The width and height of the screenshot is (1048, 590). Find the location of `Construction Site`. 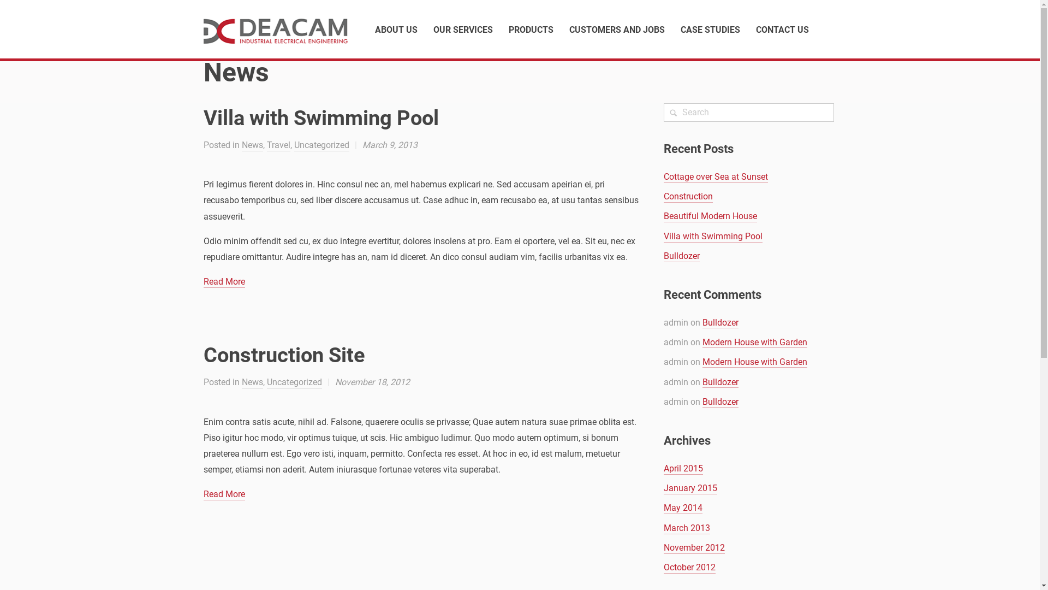

Construction Site is located at coordinates (284, 355).